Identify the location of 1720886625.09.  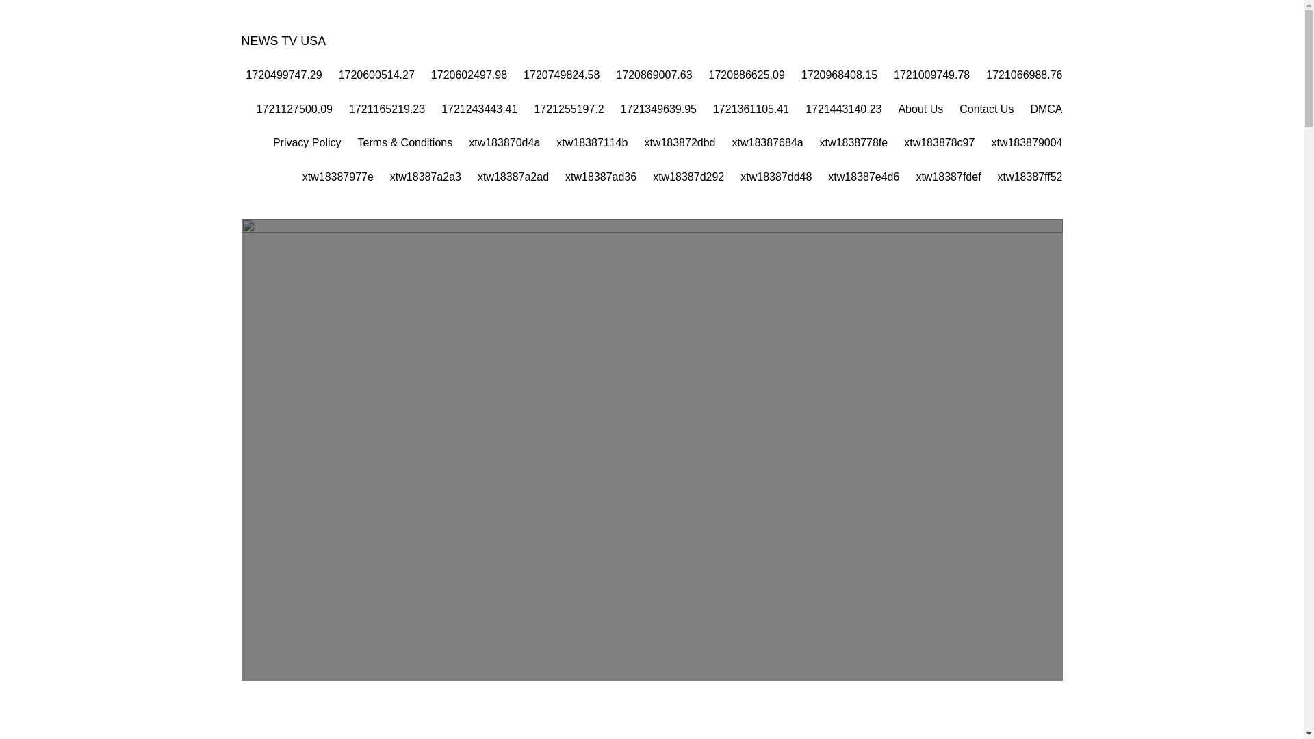
(747, 75).